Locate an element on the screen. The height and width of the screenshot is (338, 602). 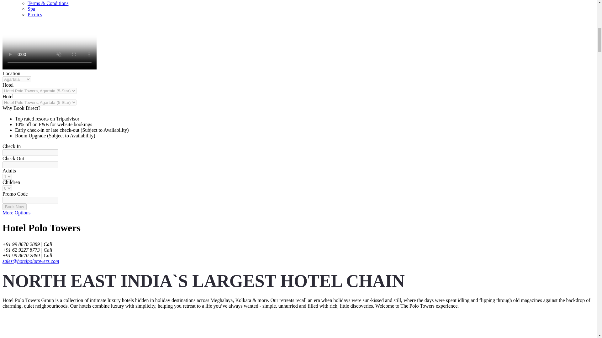
Spa is located at coordinates (31, 9).